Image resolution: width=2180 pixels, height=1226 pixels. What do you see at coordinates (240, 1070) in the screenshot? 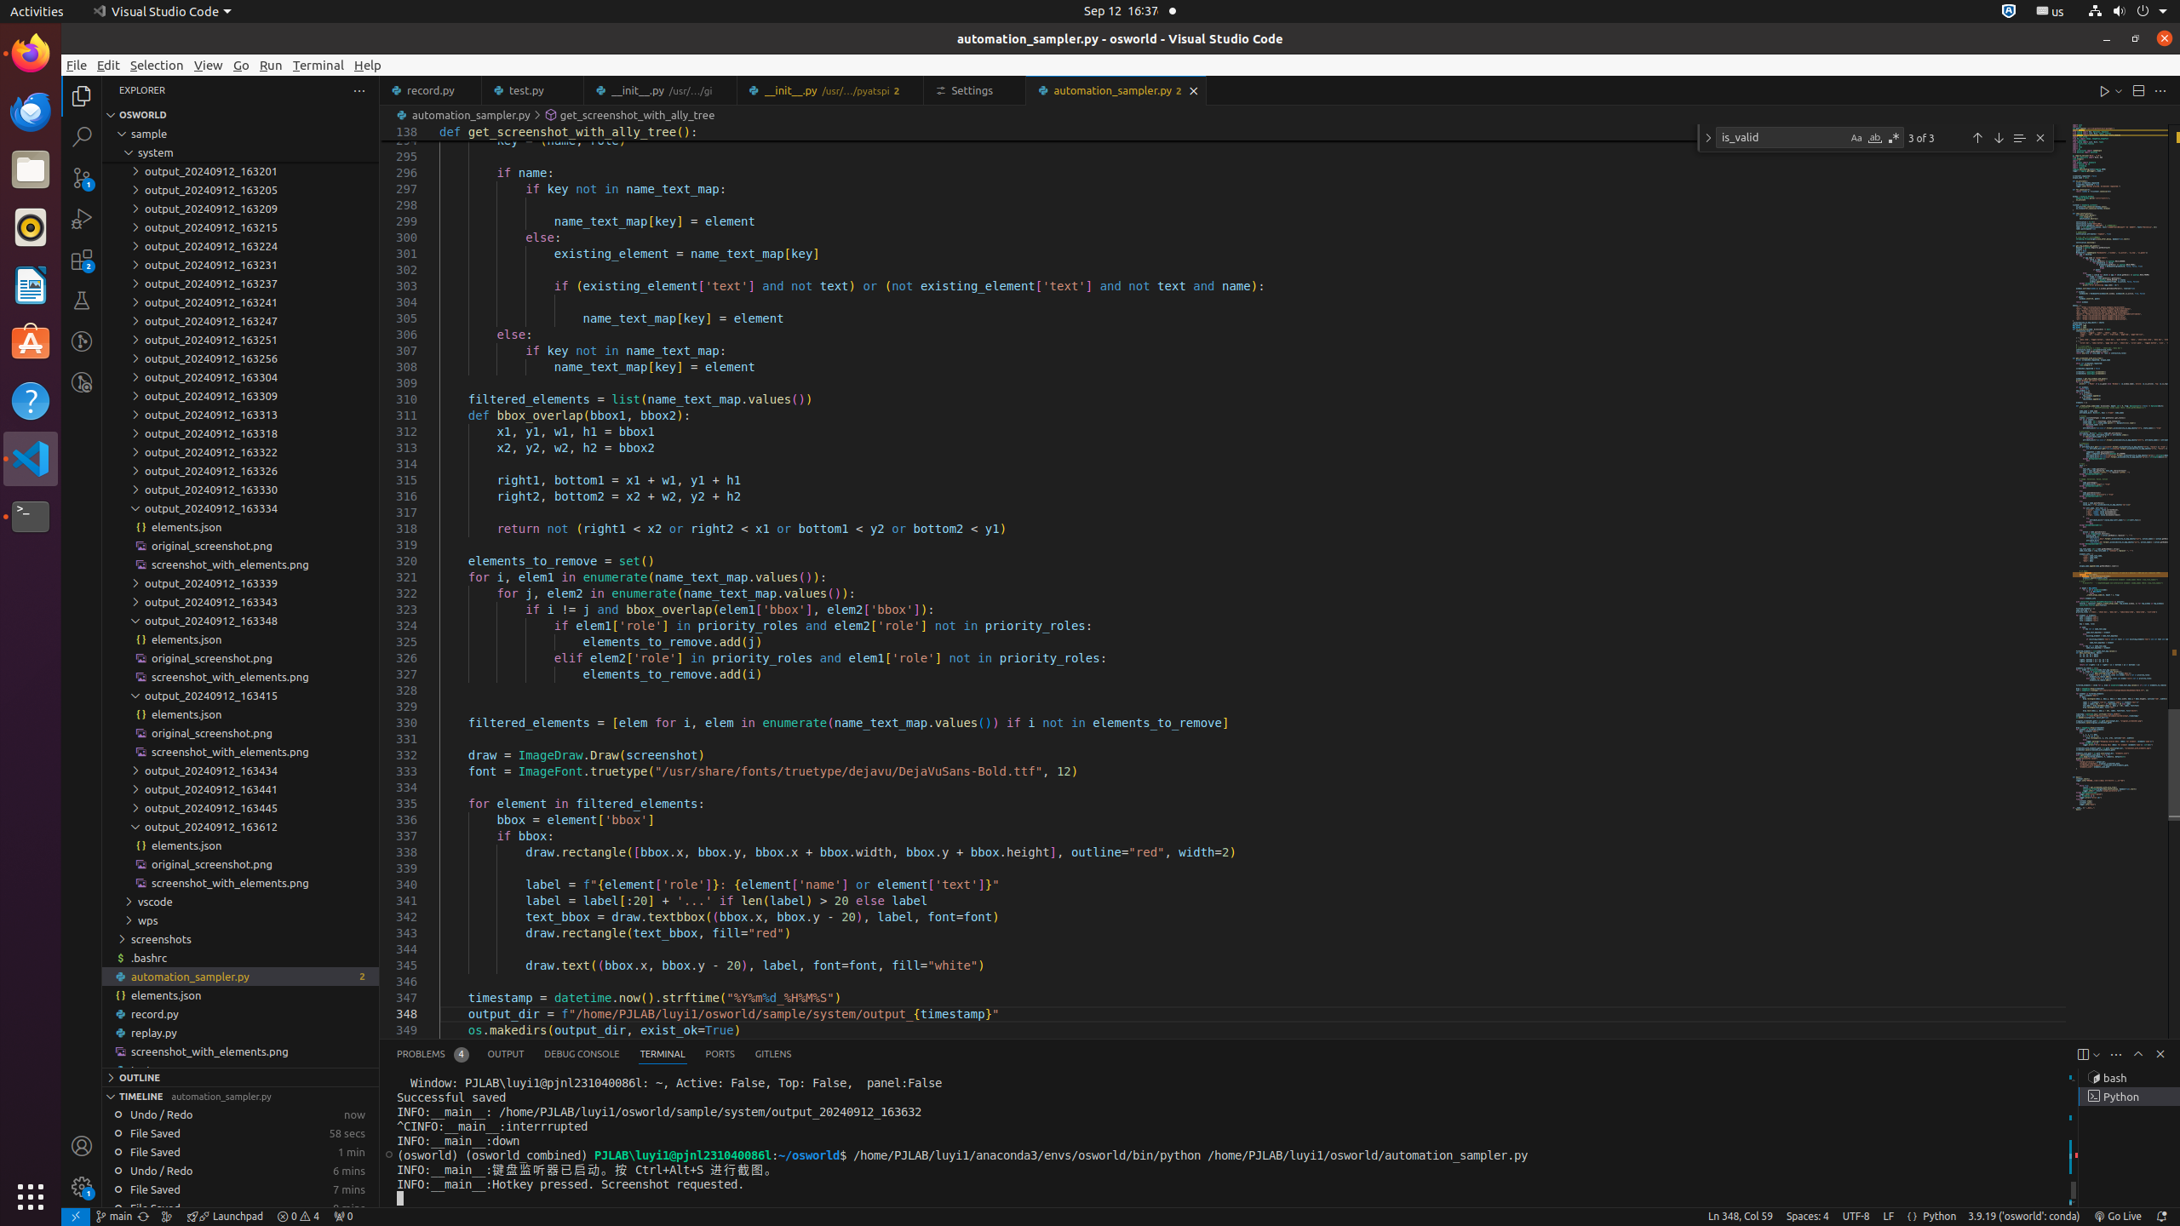
I see `test.py` at bounding box center [240, 1070].